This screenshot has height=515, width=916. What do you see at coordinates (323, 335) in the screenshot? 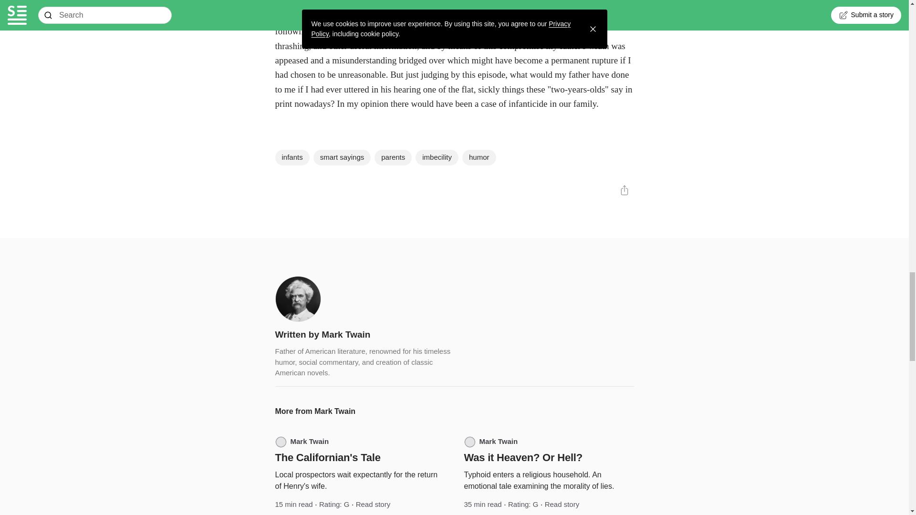
I see `Written by Mark Twain` at bounding box center [323, 335].